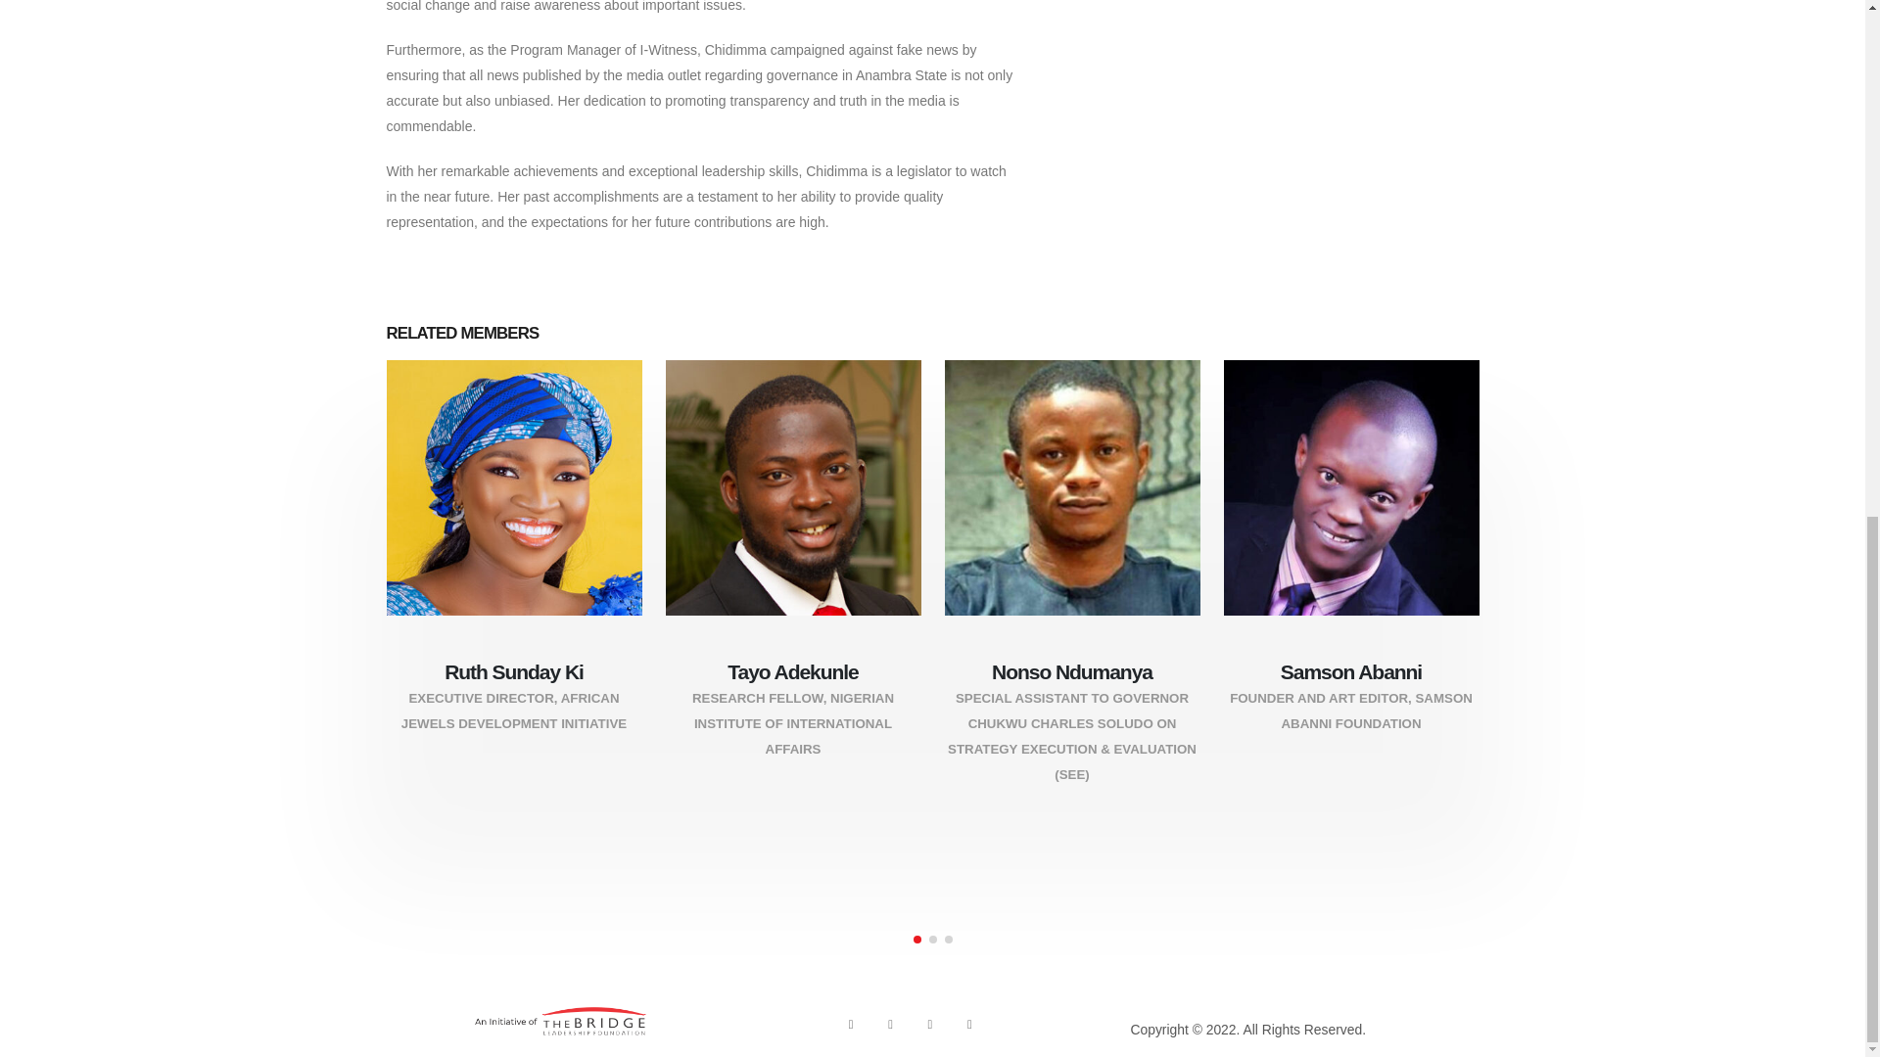 The height and width of the screenshot is (1057, 1880). Describe the element at coordinates (929, 1024) in the screenshot. I see `Instagram` at that location.